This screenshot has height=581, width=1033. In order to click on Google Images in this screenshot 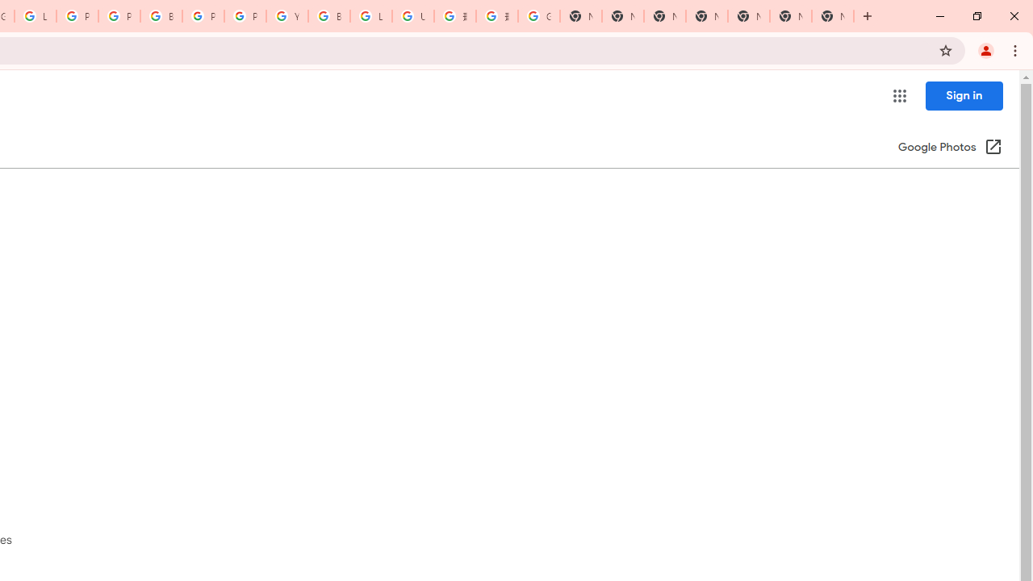, I will do `click(539, 16)`.